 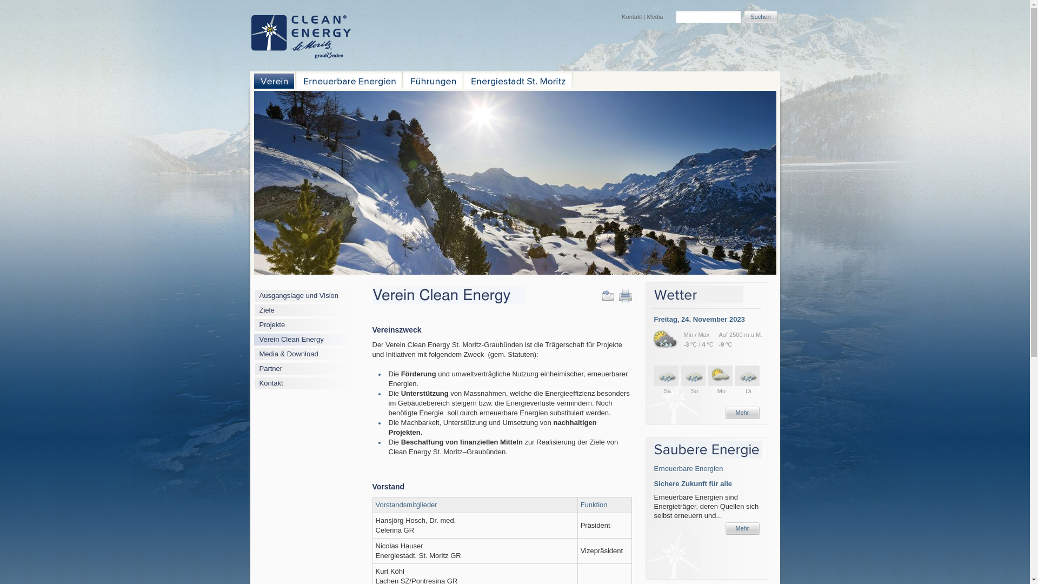 What do you see at coordinates (517, 81) in the screenshot?
I see `Energiestadt St. Moritz` at bounding box center [517, 81].